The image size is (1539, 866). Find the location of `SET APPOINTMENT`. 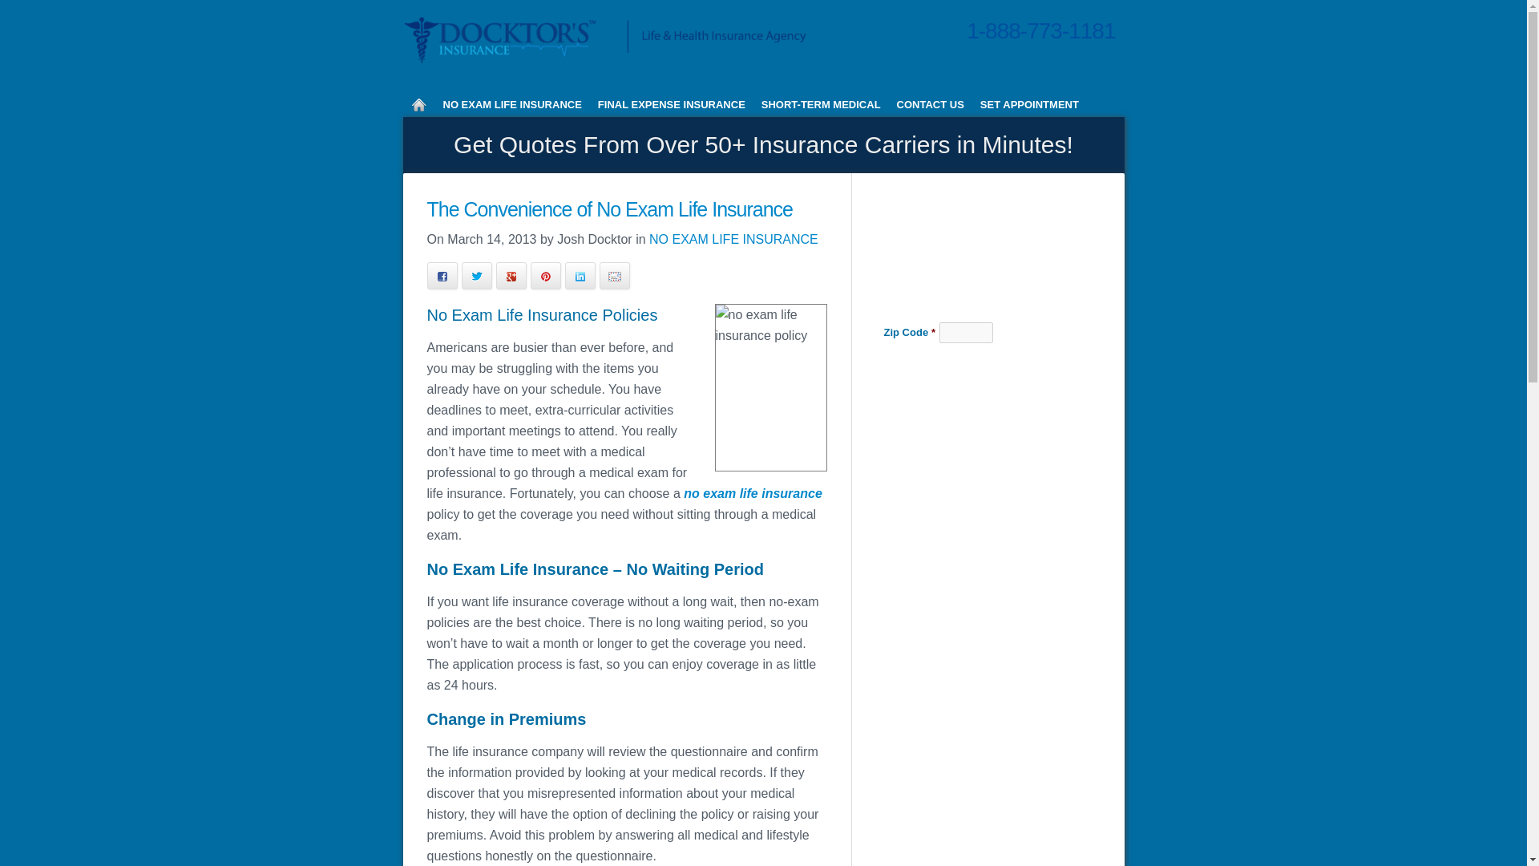

SET APPOINTMENT is located at coordinates (1029, 105).